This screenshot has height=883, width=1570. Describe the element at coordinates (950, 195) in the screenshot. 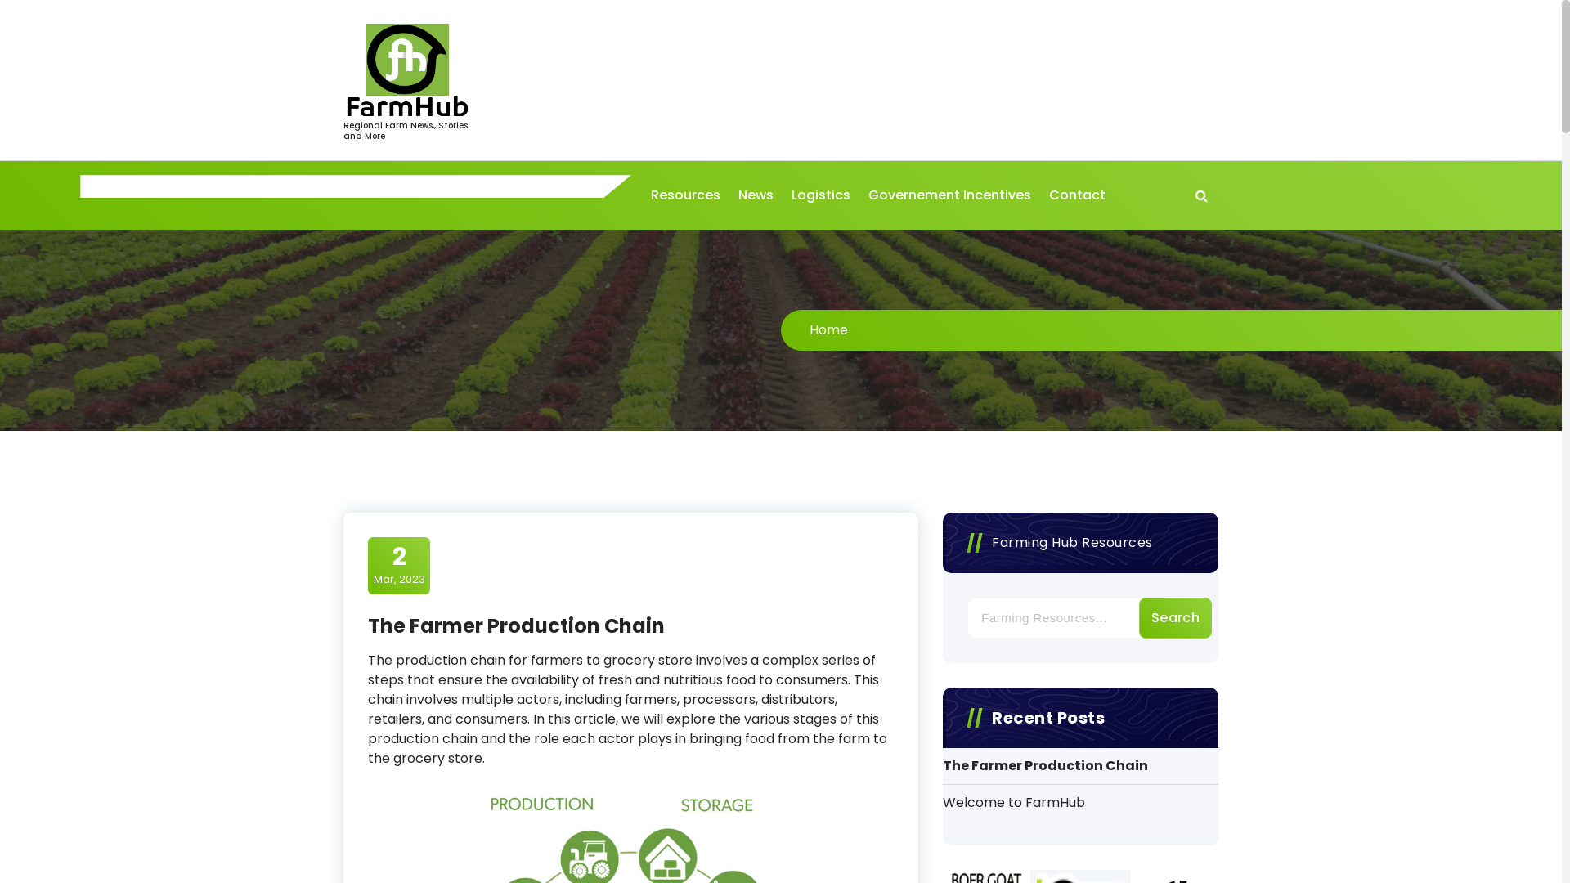

I see `Governement Incentives` at that location.